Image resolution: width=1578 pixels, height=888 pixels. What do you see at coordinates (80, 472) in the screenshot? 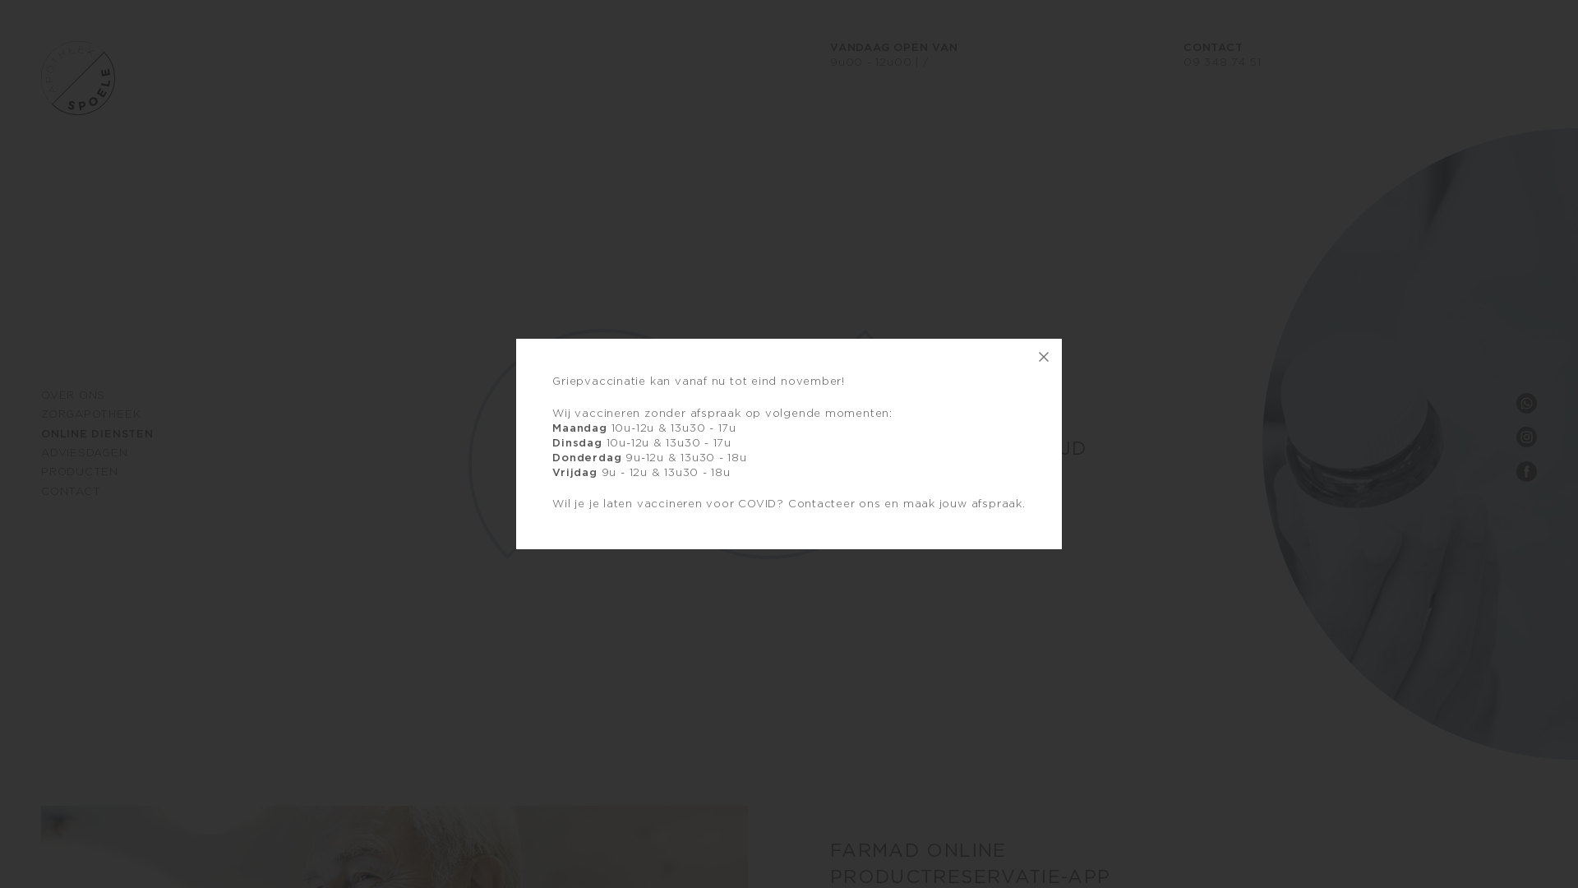
I see `PRODUCTEN` at bounding box center [80, 472].